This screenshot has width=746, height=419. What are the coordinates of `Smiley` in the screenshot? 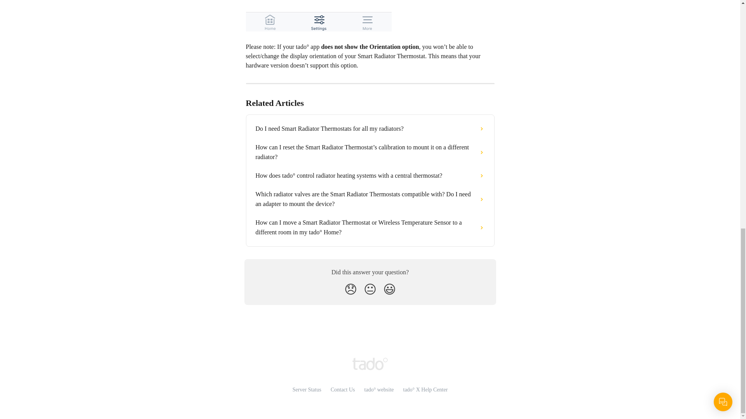 It's located at (389, 289).